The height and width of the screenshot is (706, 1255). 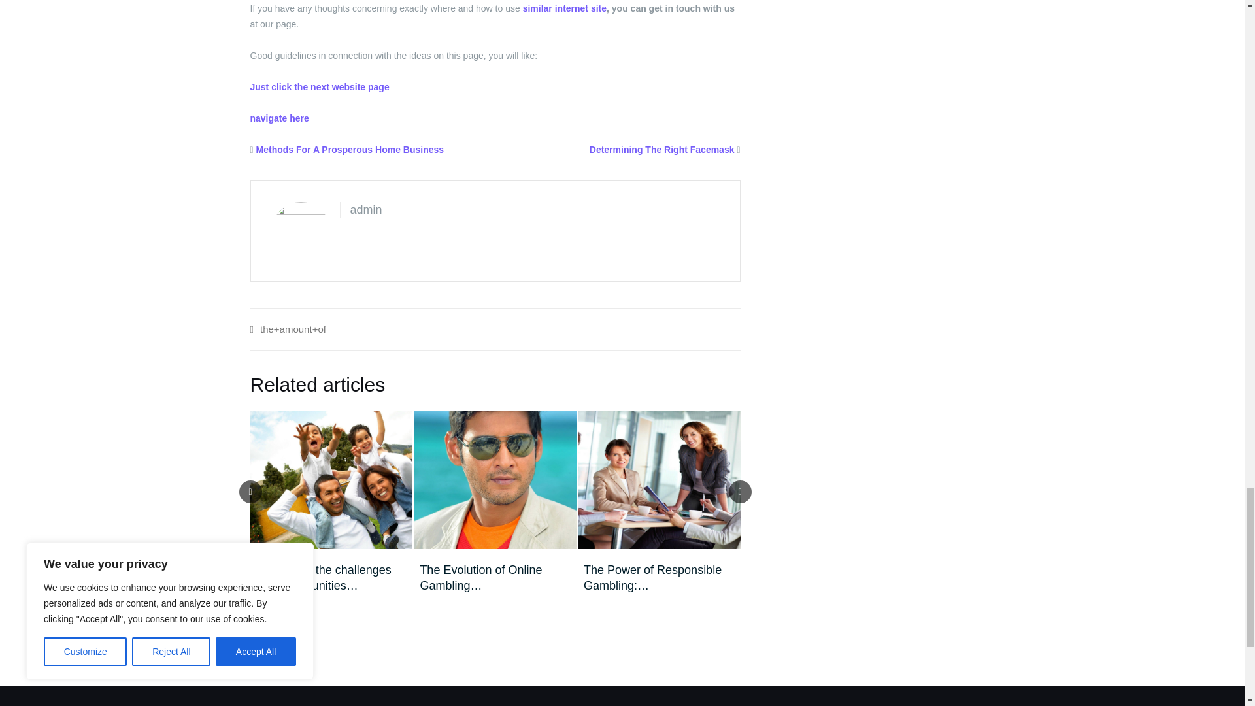 What do you see at coordinates (279, 118) in the screenshot?
I see `navigate here` at bounding box center [279, 118].